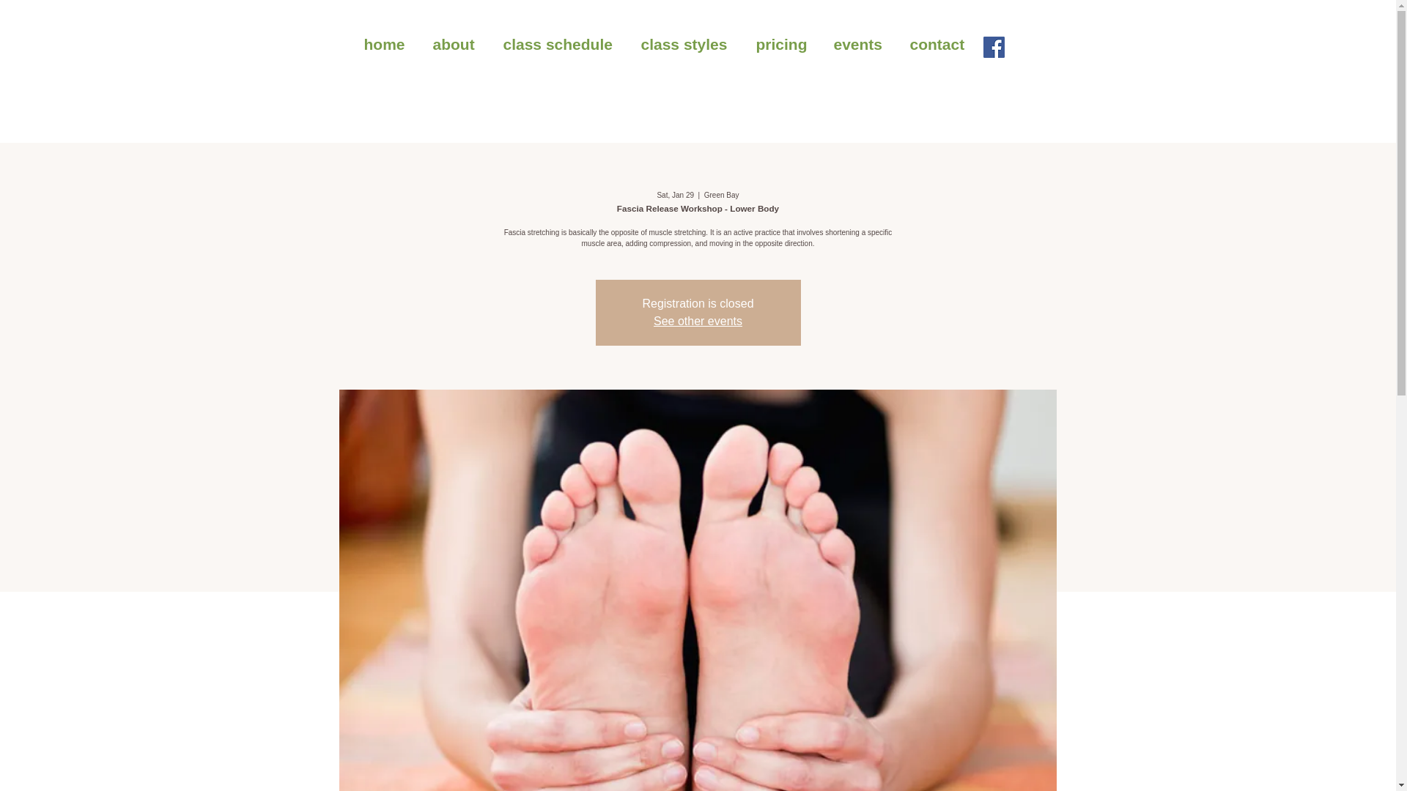  I want to click on See other events, so click(698, 321).